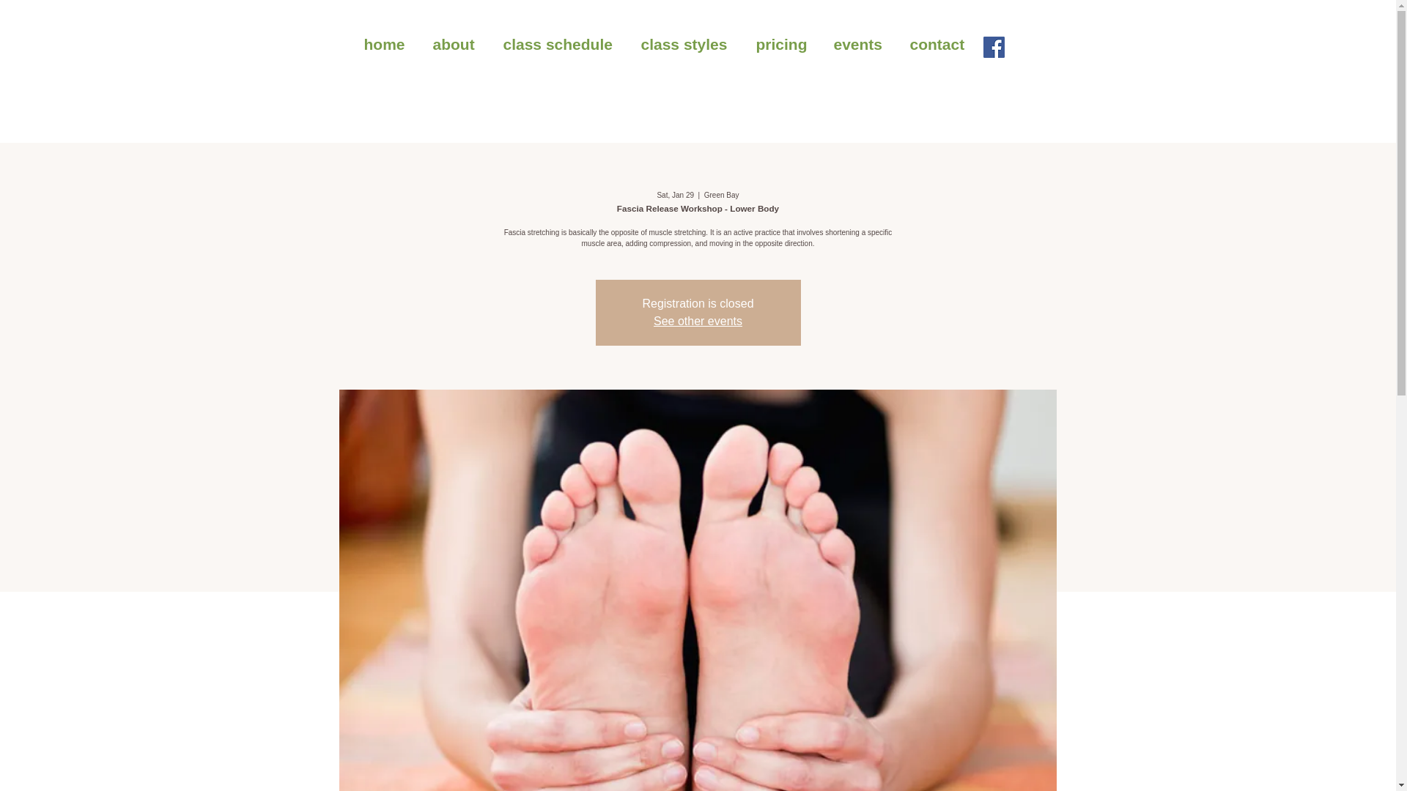  I want to click on See other events, so click(698, 321).